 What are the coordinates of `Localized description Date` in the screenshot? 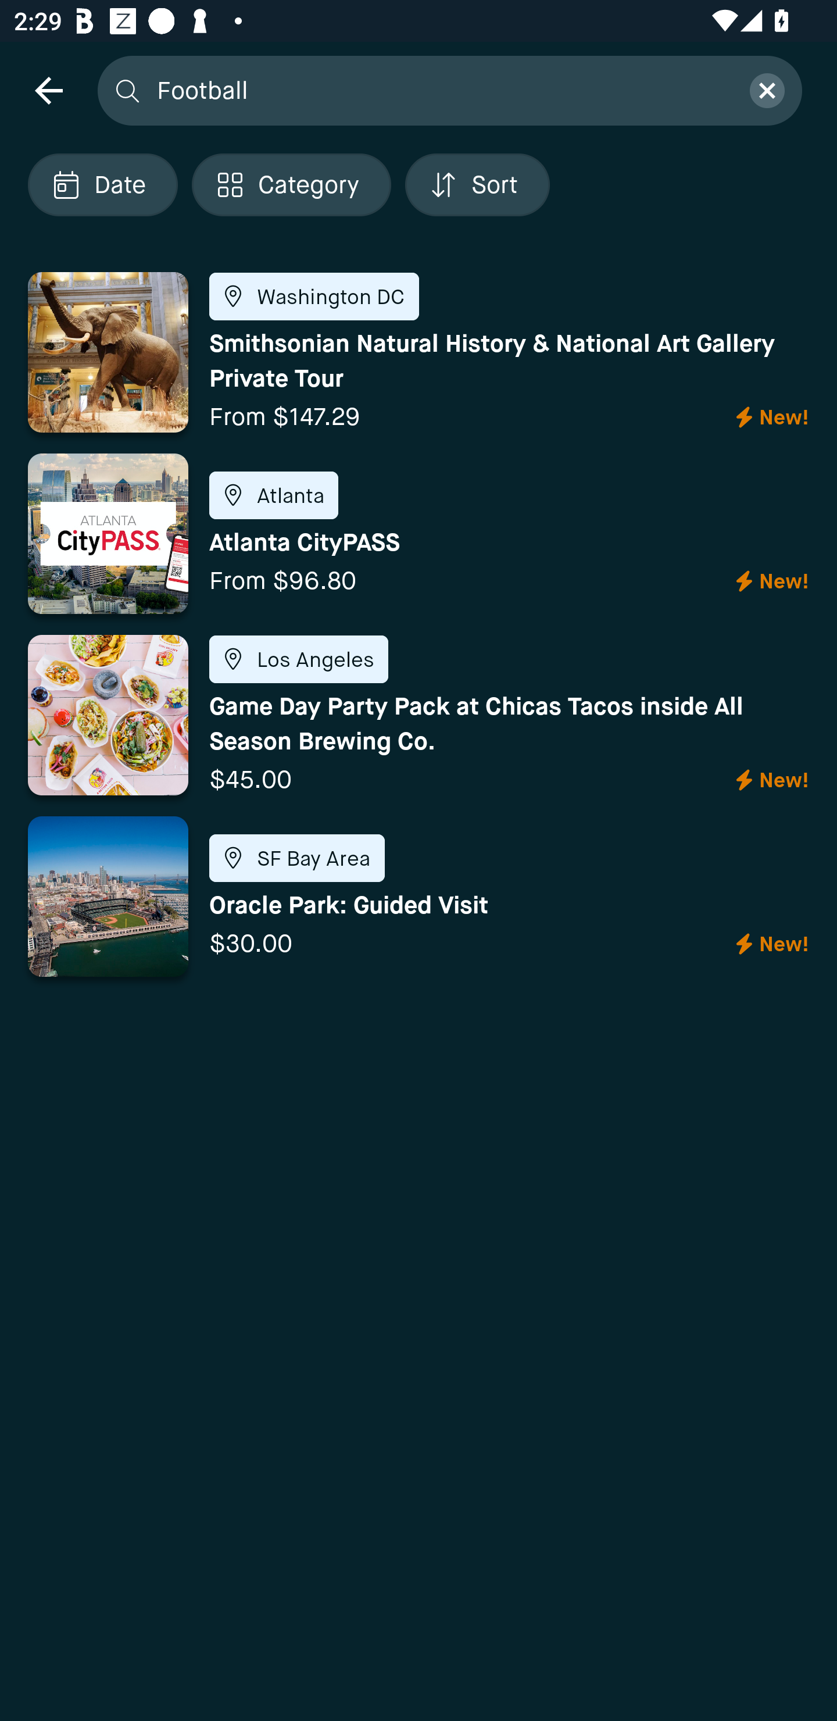 It's located at (102, 185).